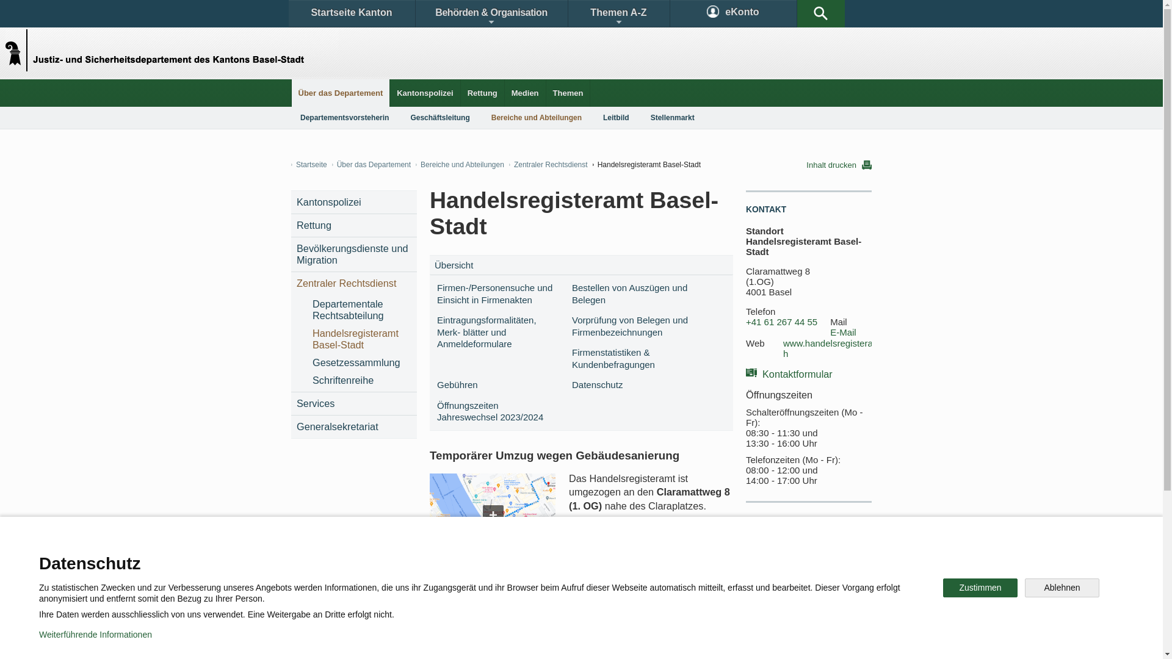 This screenshot has height=659, width=1172. What do you see at coordinates (641, 558) in the screenshot?
I see `Bild & Multimedia` at bounding box center [641, 558].